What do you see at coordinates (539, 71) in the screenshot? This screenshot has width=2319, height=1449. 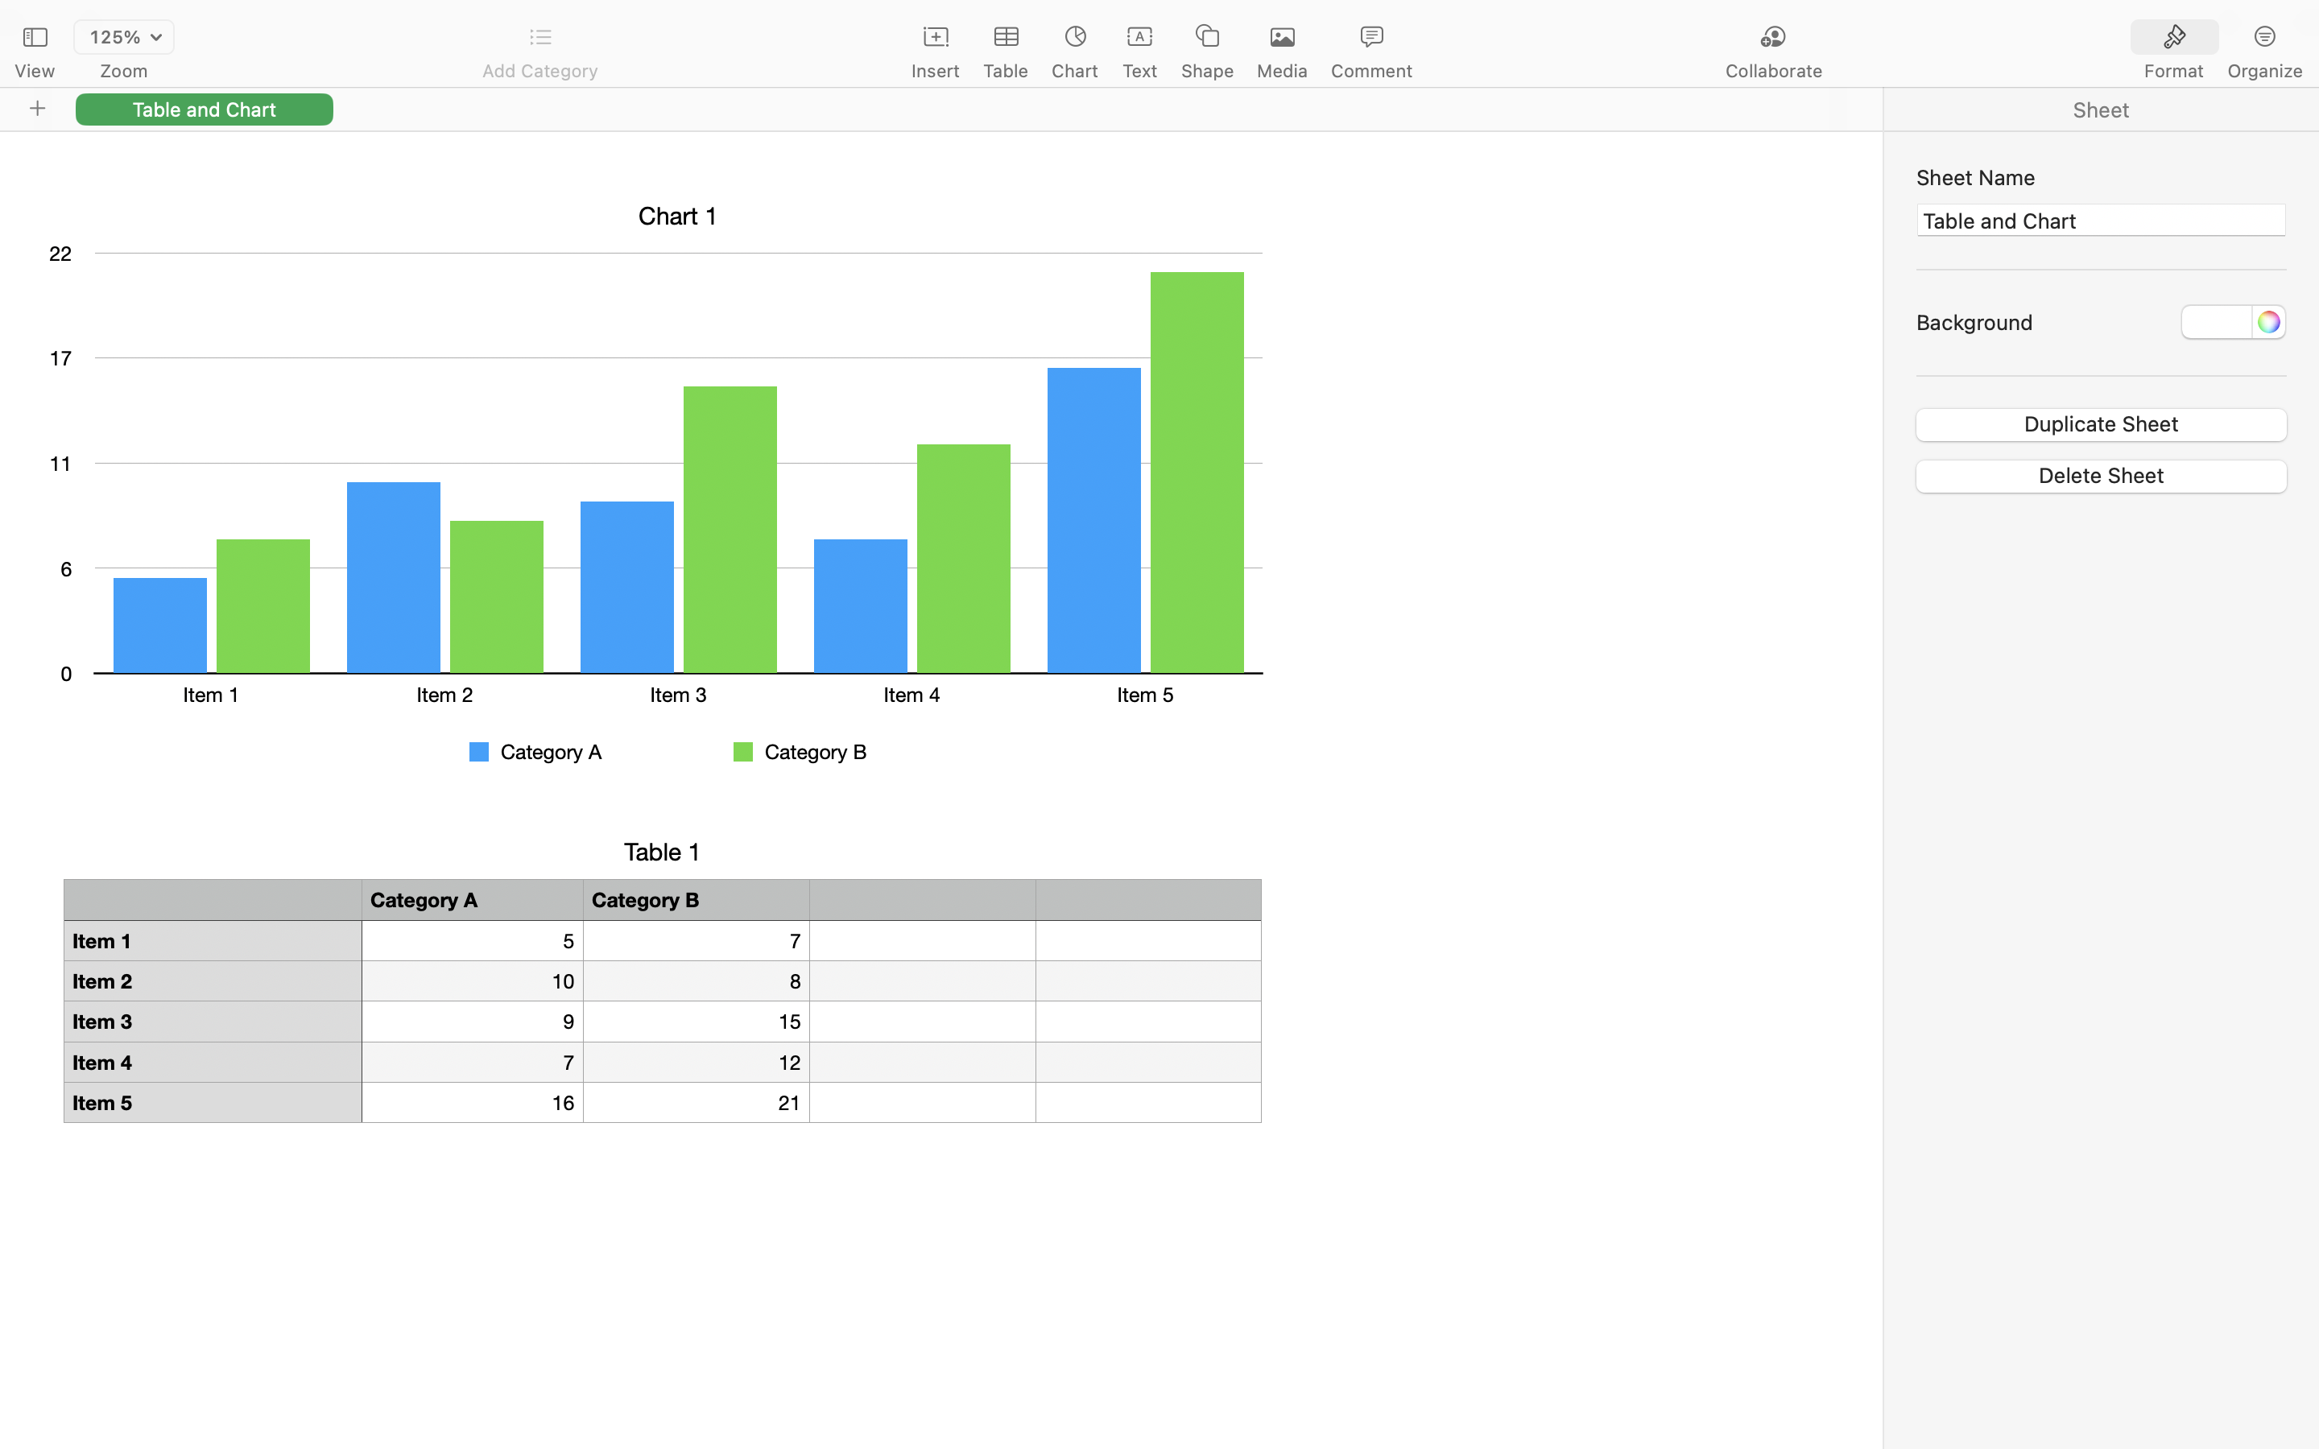 I see `Add Category` at bounding box center [539, 71].